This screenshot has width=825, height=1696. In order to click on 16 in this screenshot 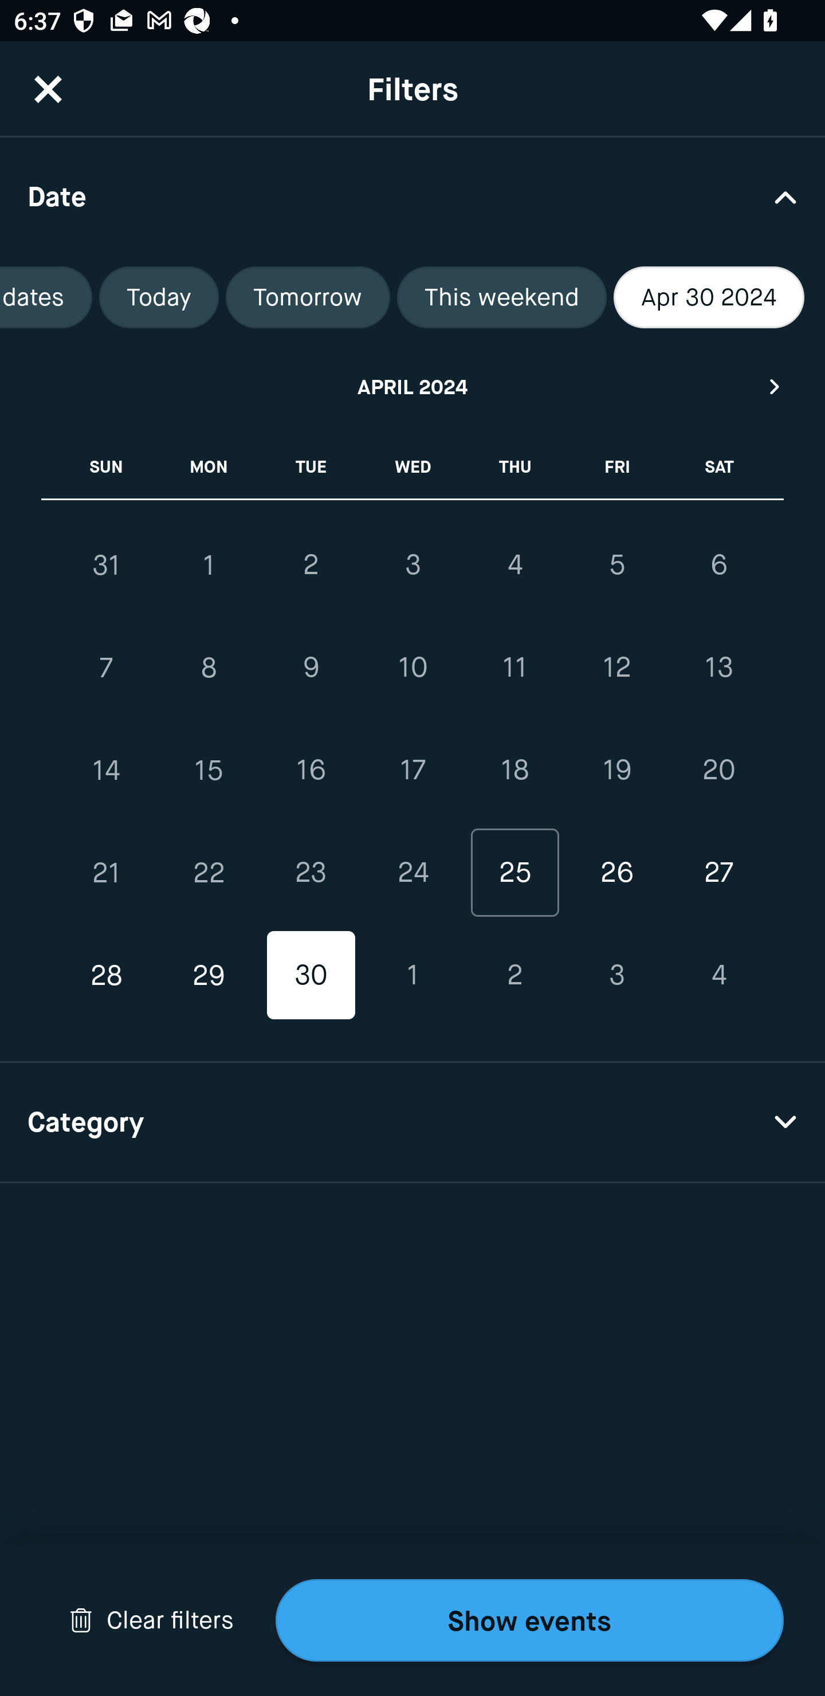, I will do `click(311, 770)`.